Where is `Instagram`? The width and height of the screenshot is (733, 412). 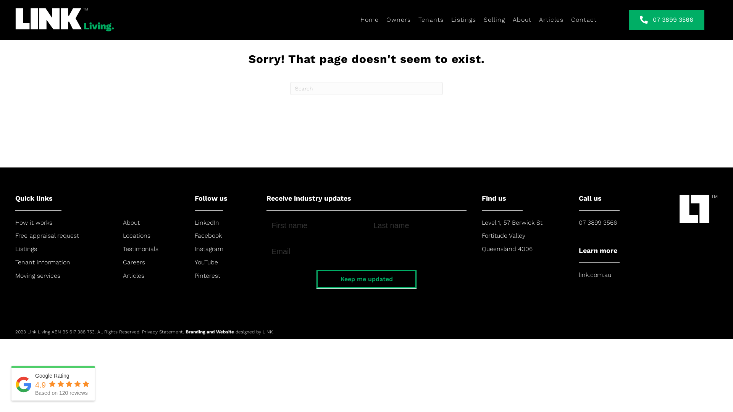
Instagram is located at coordinates (209, 249).